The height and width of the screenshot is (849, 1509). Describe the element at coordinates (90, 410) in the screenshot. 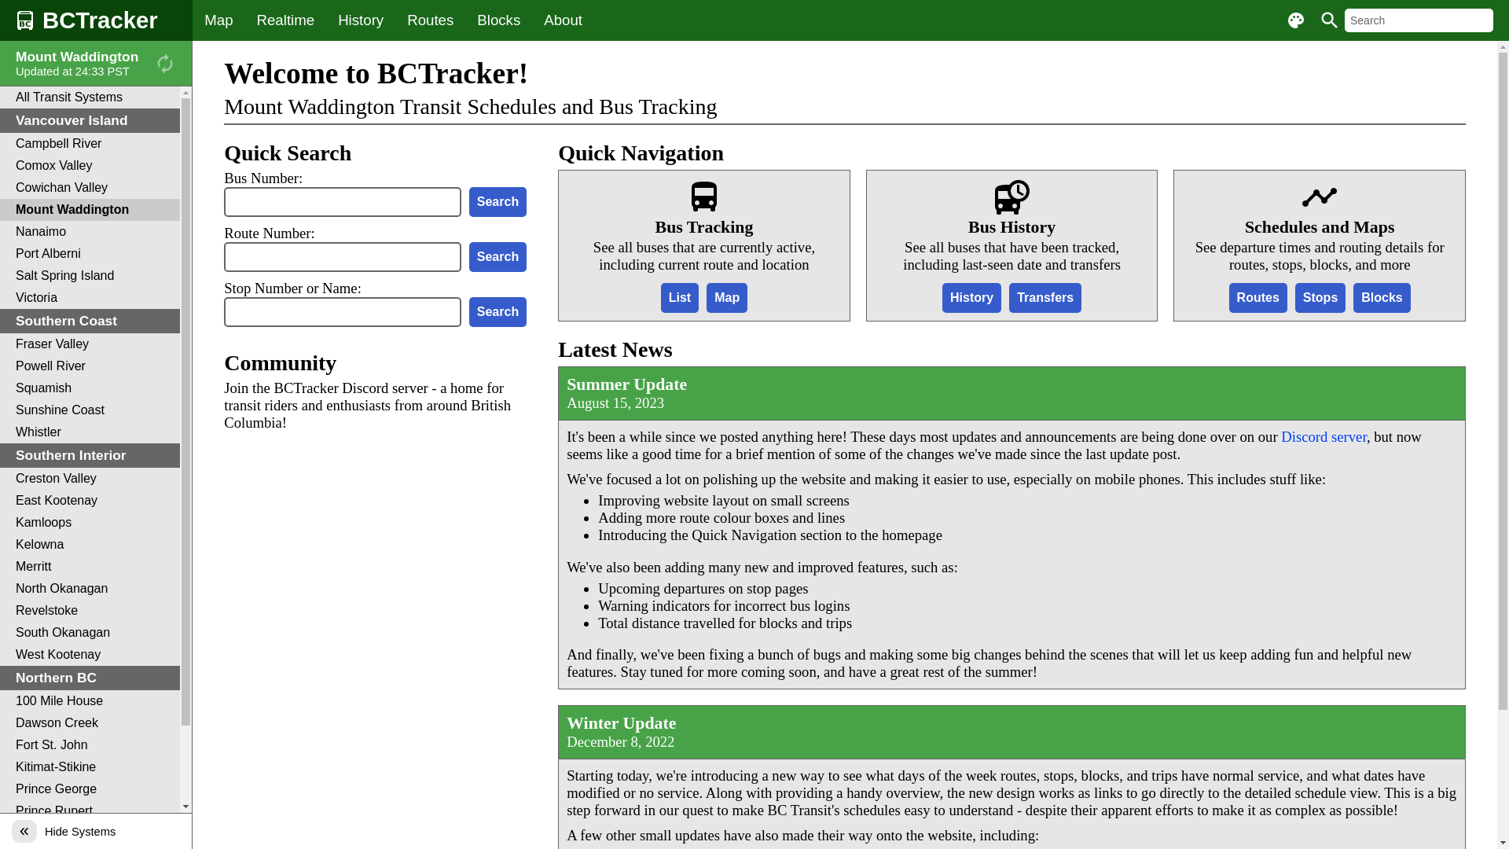

I see `Sunshine Coast` at that location.